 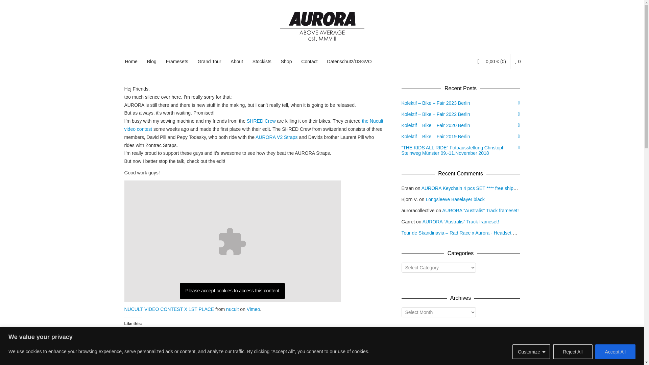 I want to click on Framesets, so click(x=177, y=62).